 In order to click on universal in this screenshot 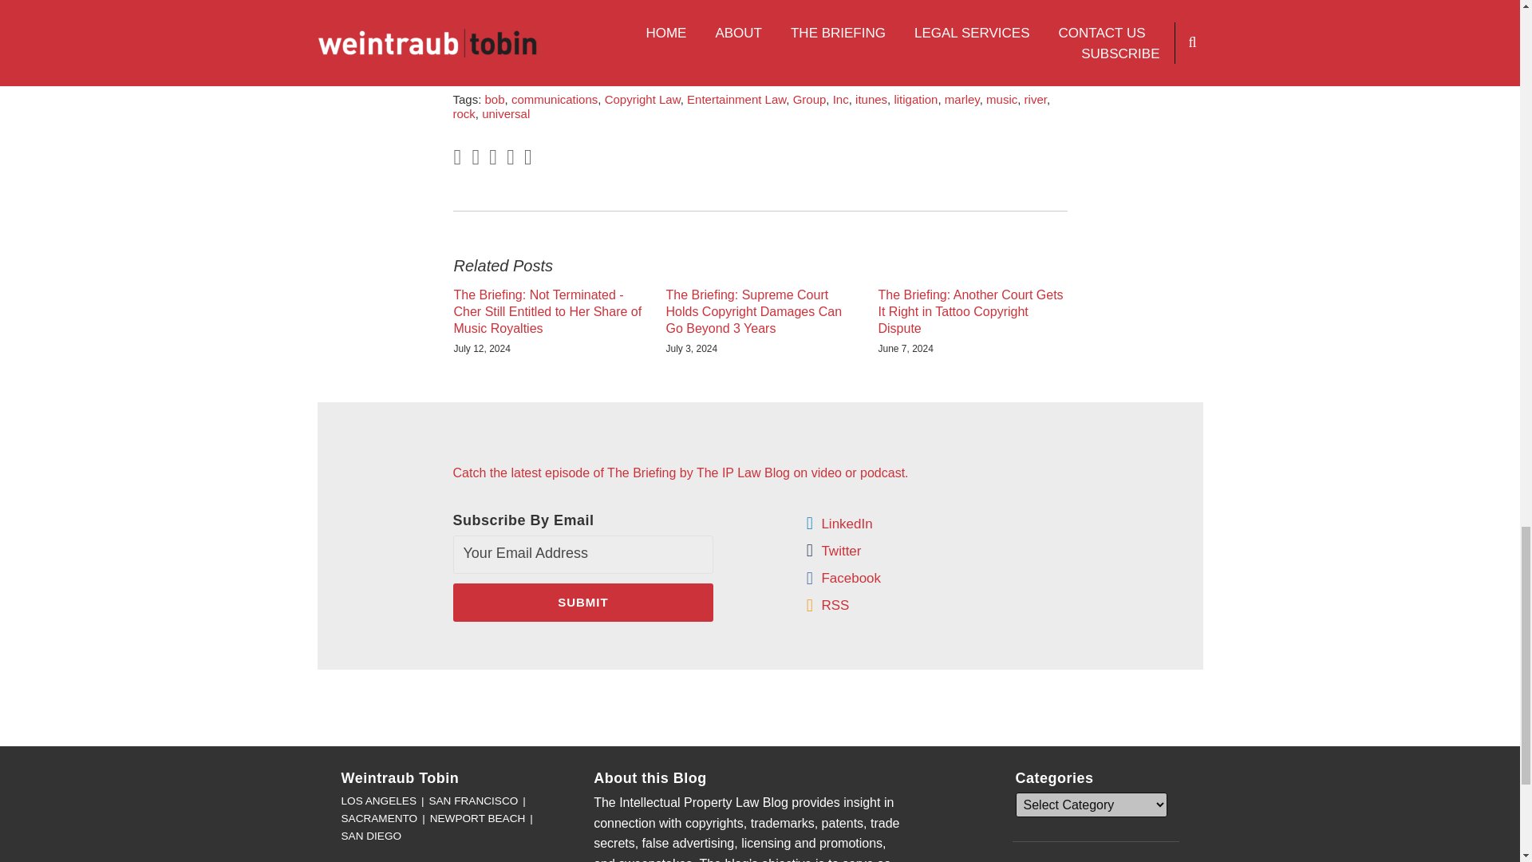, I will do `click(506, 113)`.